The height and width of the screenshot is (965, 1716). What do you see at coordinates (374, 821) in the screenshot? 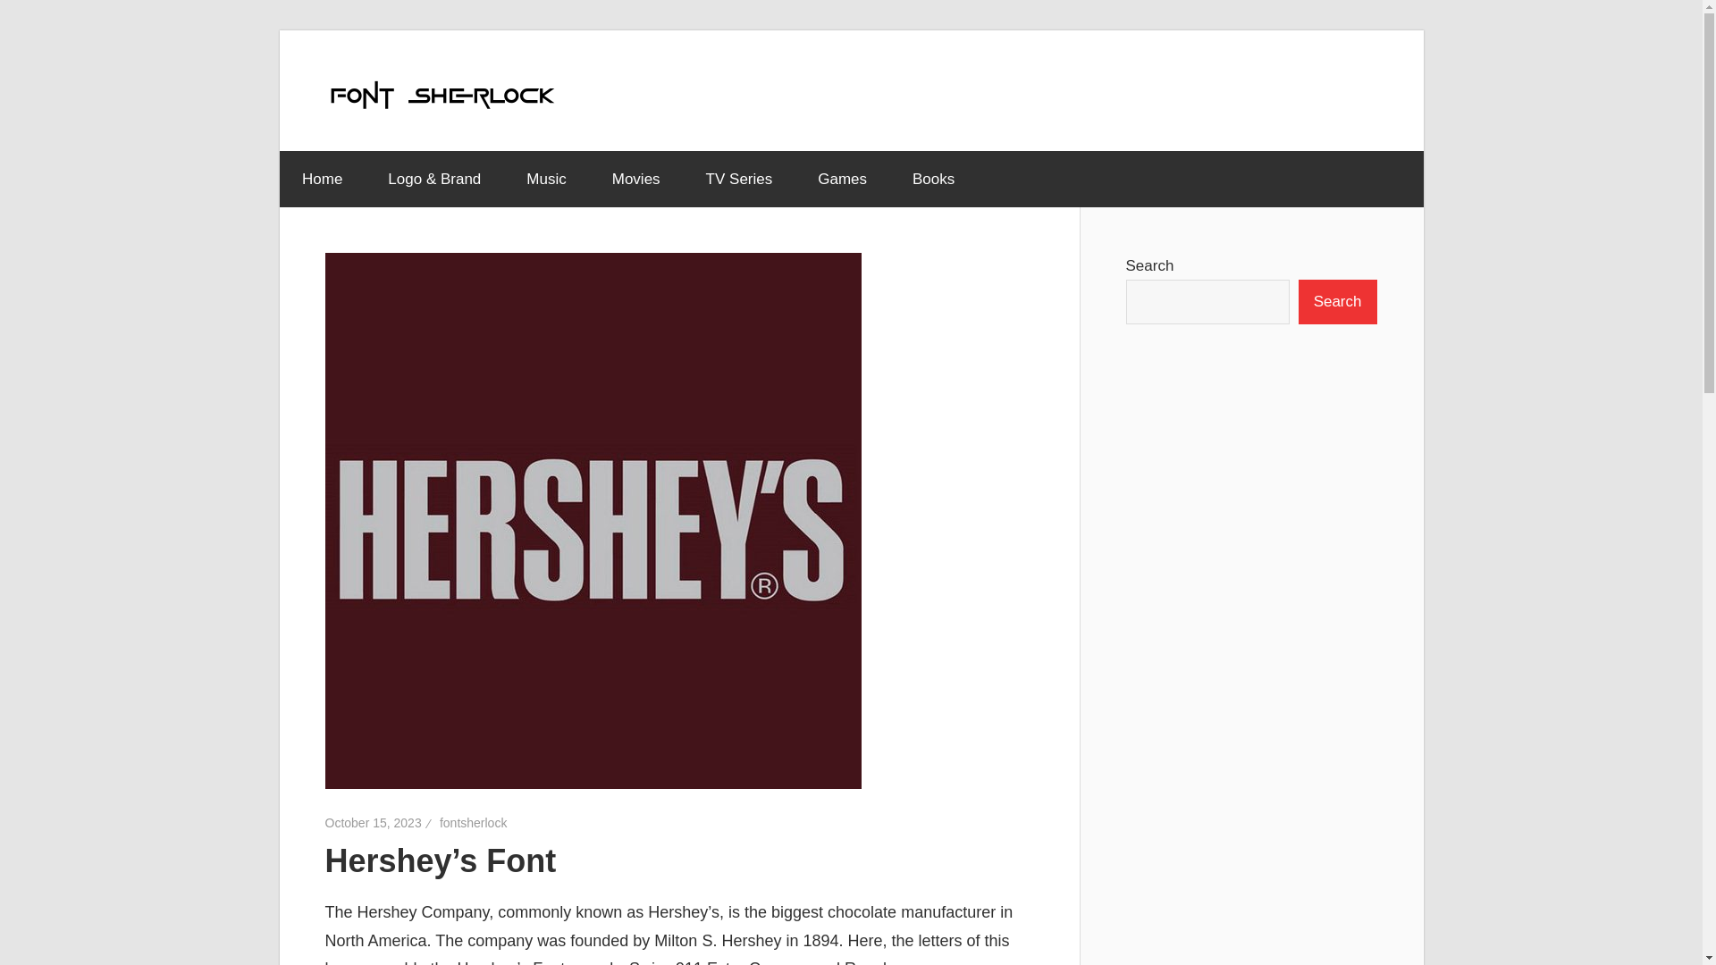
I see `October 15, 2023` at bounding box center [374, 821].